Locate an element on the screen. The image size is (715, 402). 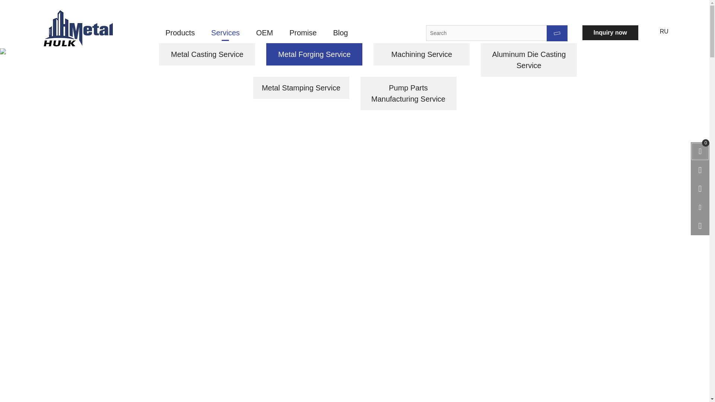
Contact Us is located at coordinates (269, 9).